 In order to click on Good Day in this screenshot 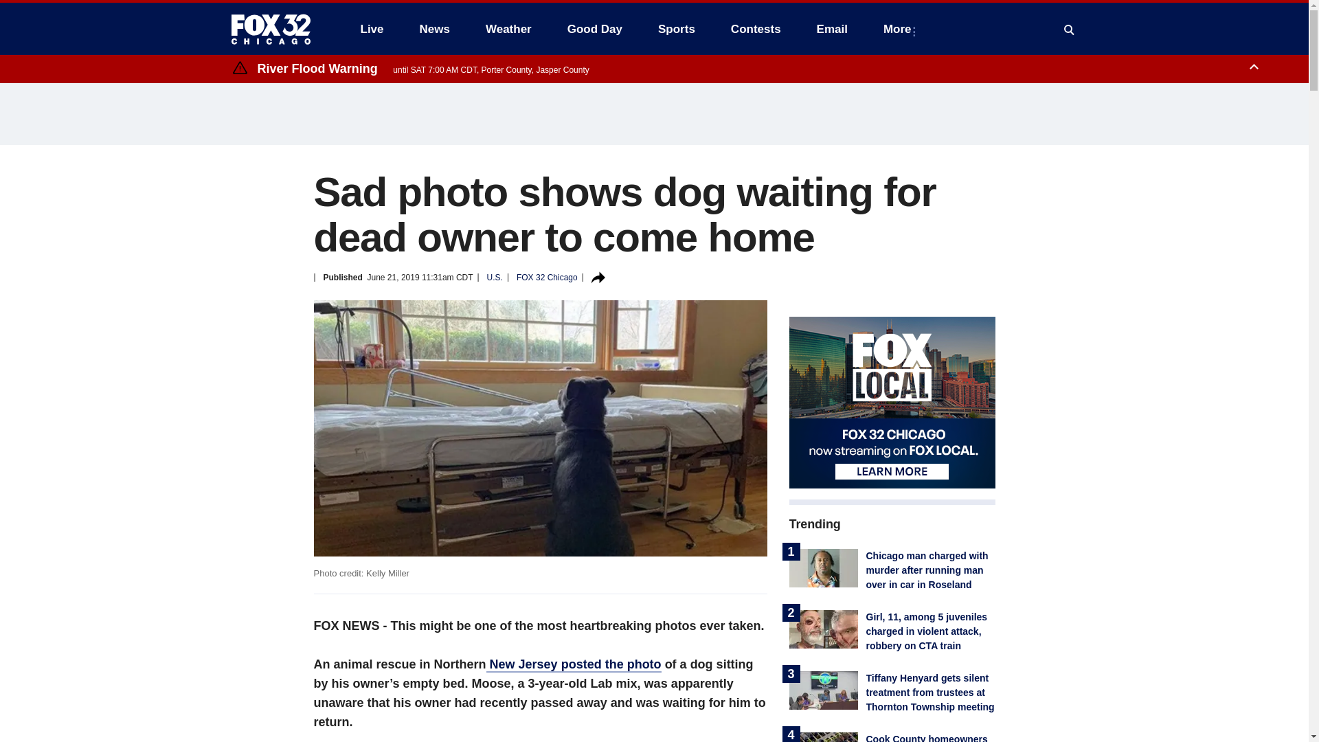, I will do `click(595, 29)`.